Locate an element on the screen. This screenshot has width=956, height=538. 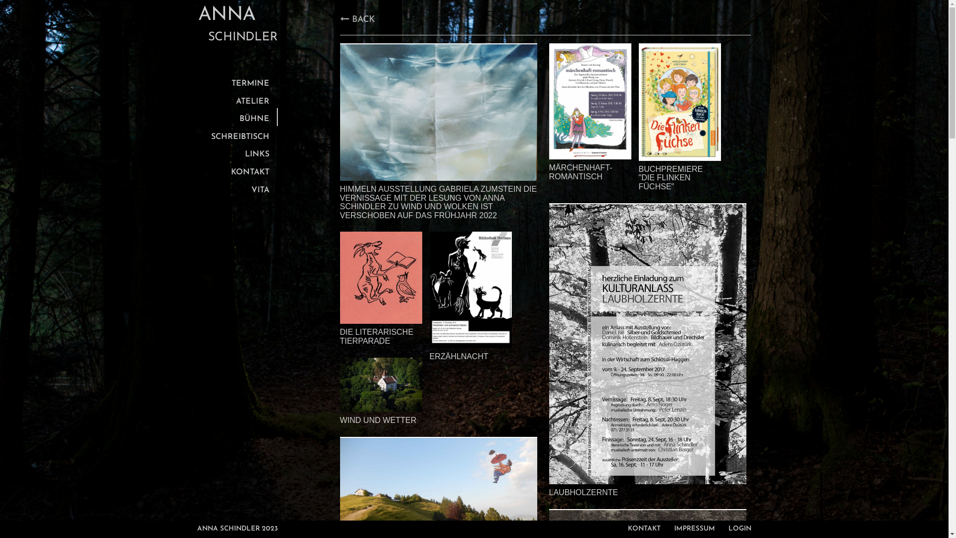
ATELIER is located at coordinates (238, 100).